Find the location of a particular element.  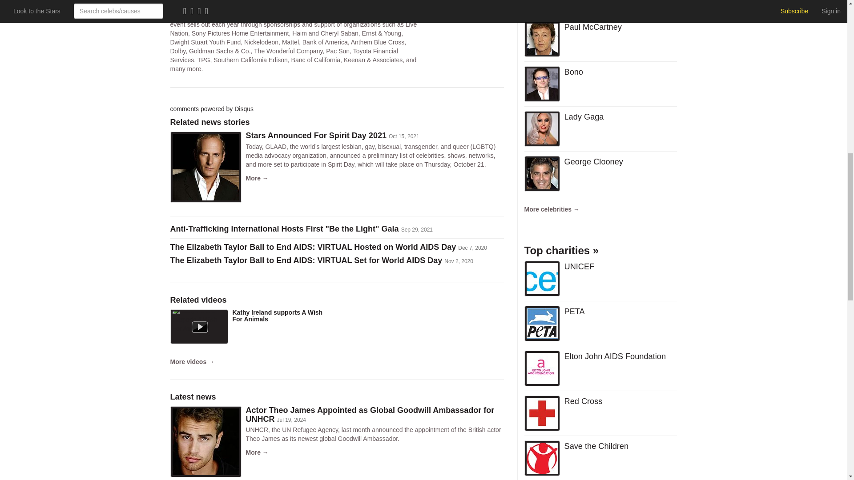

Latest news is located at coordinates (193, 396).